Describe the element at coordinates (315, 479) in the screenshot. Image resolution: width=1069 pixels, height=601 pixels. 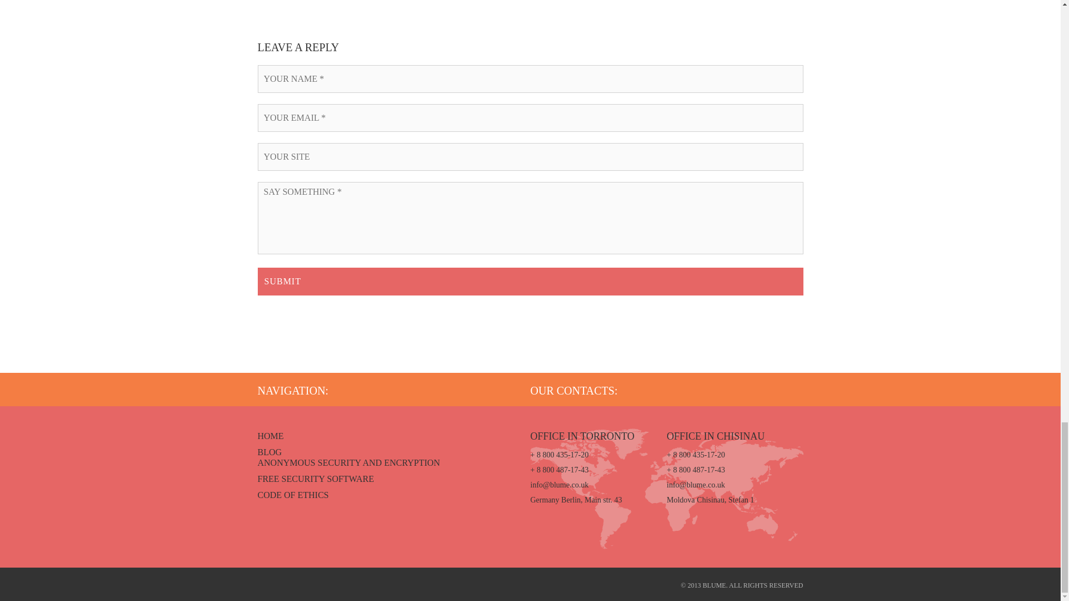
I see `FREE SECURITY SOFTWARE` at that location.